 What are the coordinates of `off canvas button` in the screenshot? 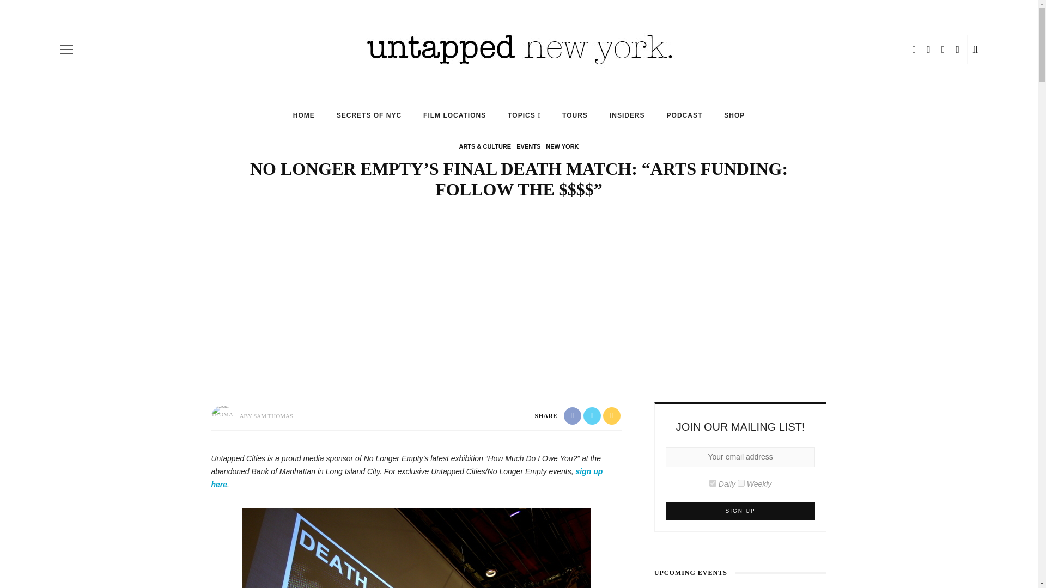 It's located at (66, 49).